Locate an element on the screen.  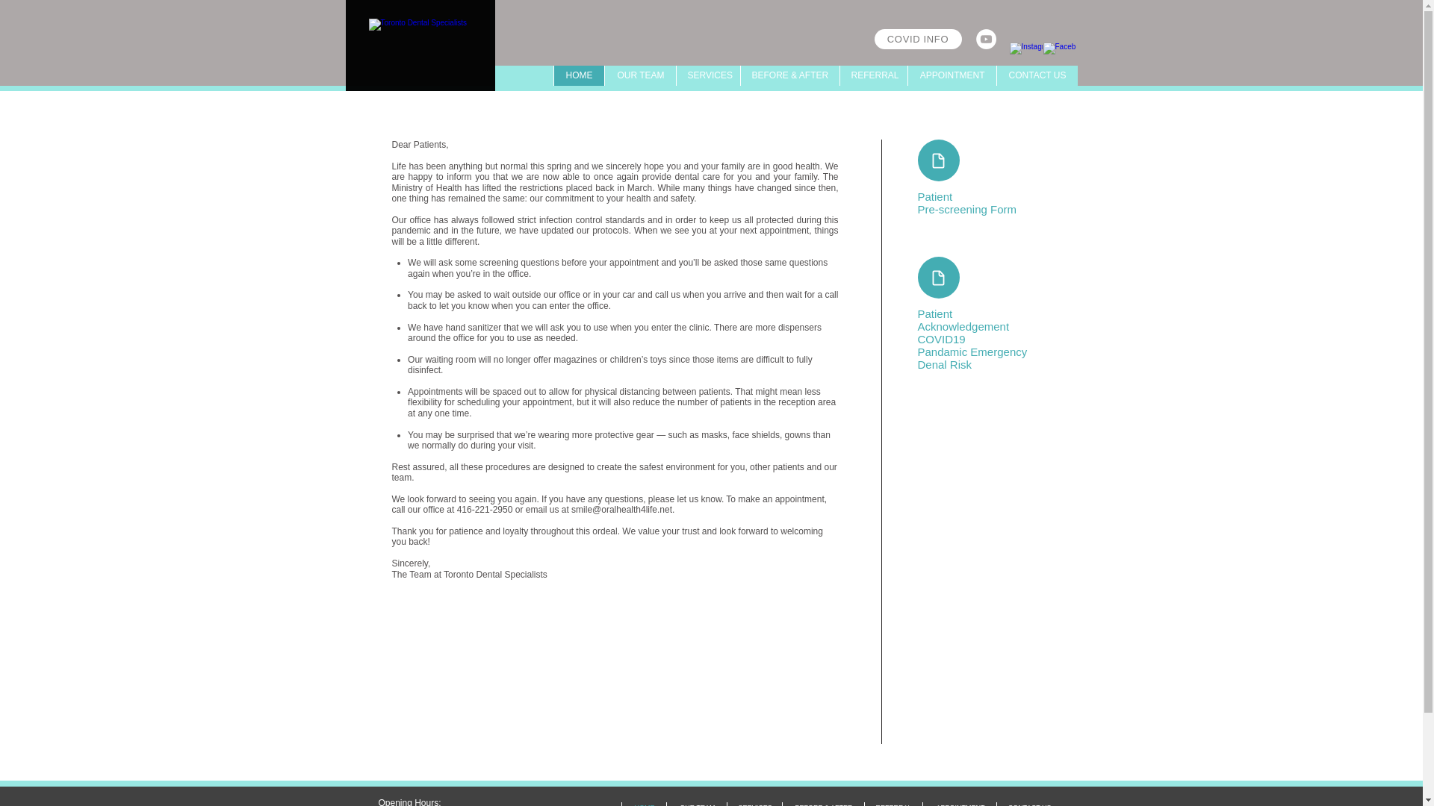
REFERRAL is located at coordinates (892, 804).